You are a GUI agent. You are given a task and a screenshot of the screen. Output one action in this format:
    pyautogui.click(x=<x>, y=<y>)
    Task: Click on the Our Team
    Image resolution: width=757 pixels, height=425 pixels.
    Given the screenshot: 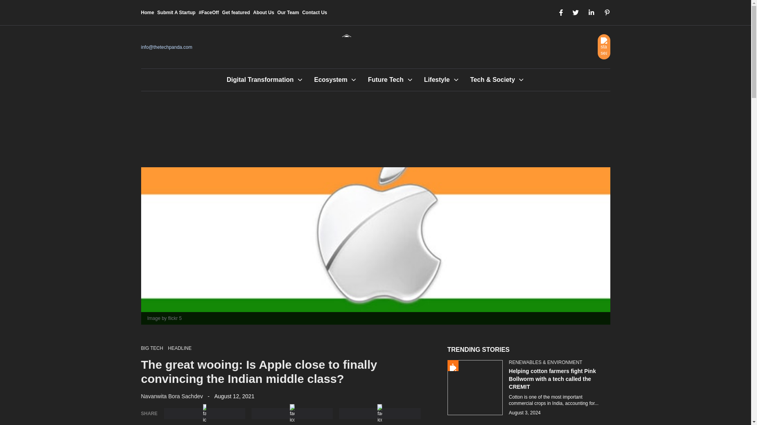 What is the action you would take?
    pyautogui.click(x=288, y=13)
    